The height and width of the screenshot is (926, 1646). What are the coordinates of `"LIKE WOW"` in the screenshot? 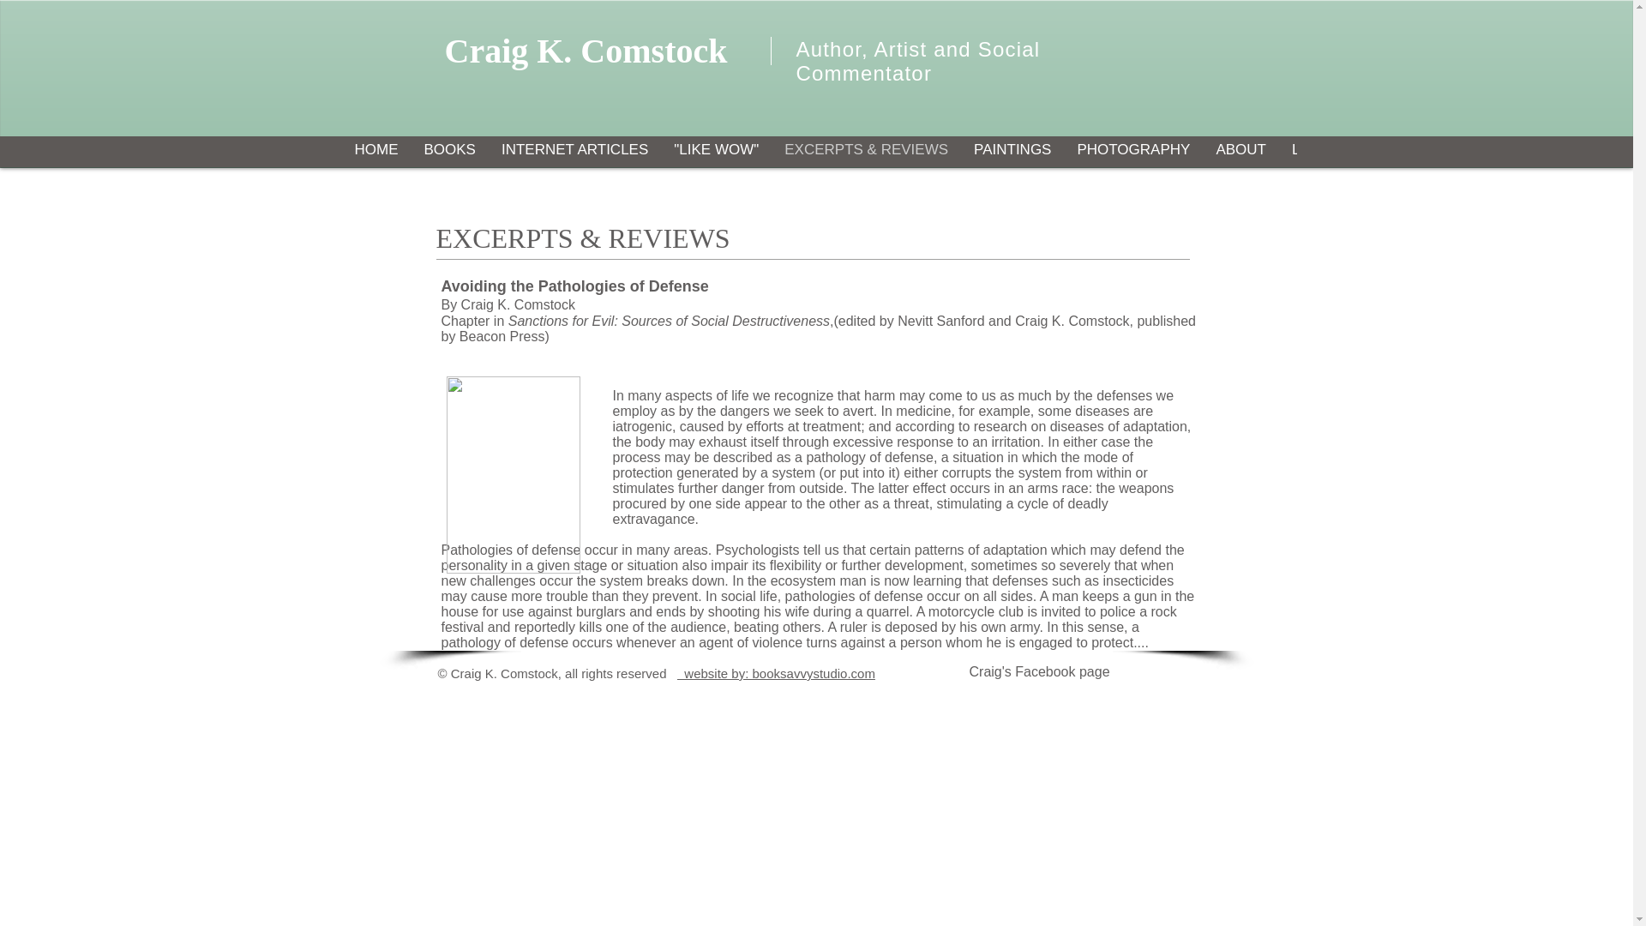 It's located at (717, 153).